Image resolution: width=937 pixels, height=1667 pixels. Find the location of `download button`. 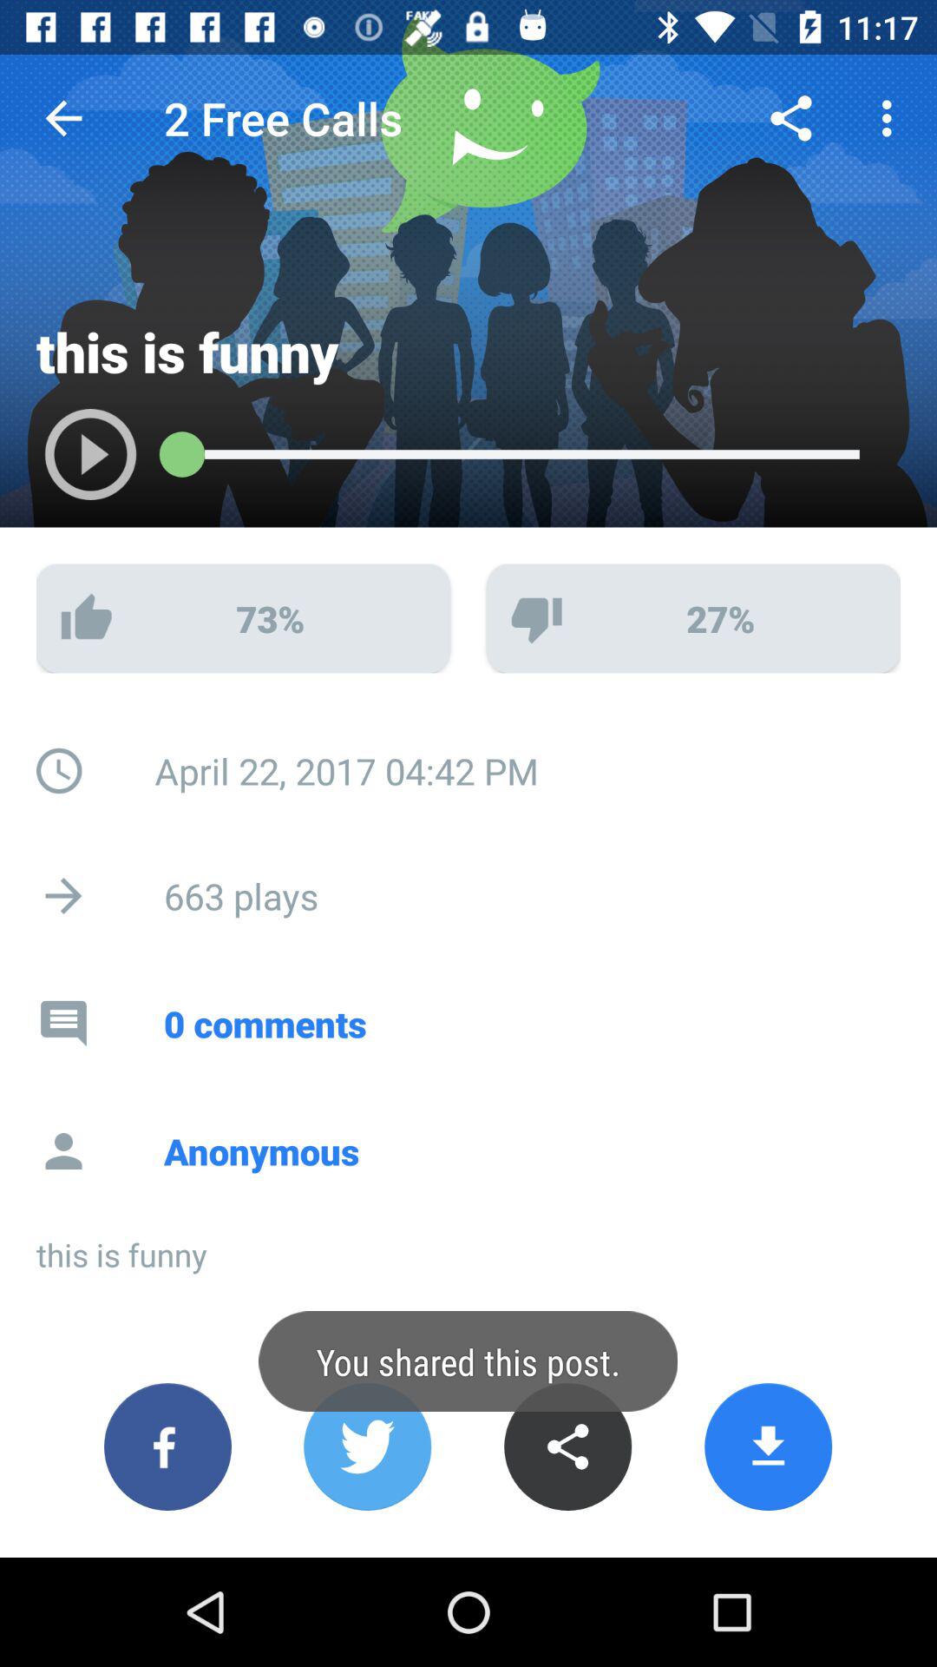

download button is located at coordinates (769, 1446).